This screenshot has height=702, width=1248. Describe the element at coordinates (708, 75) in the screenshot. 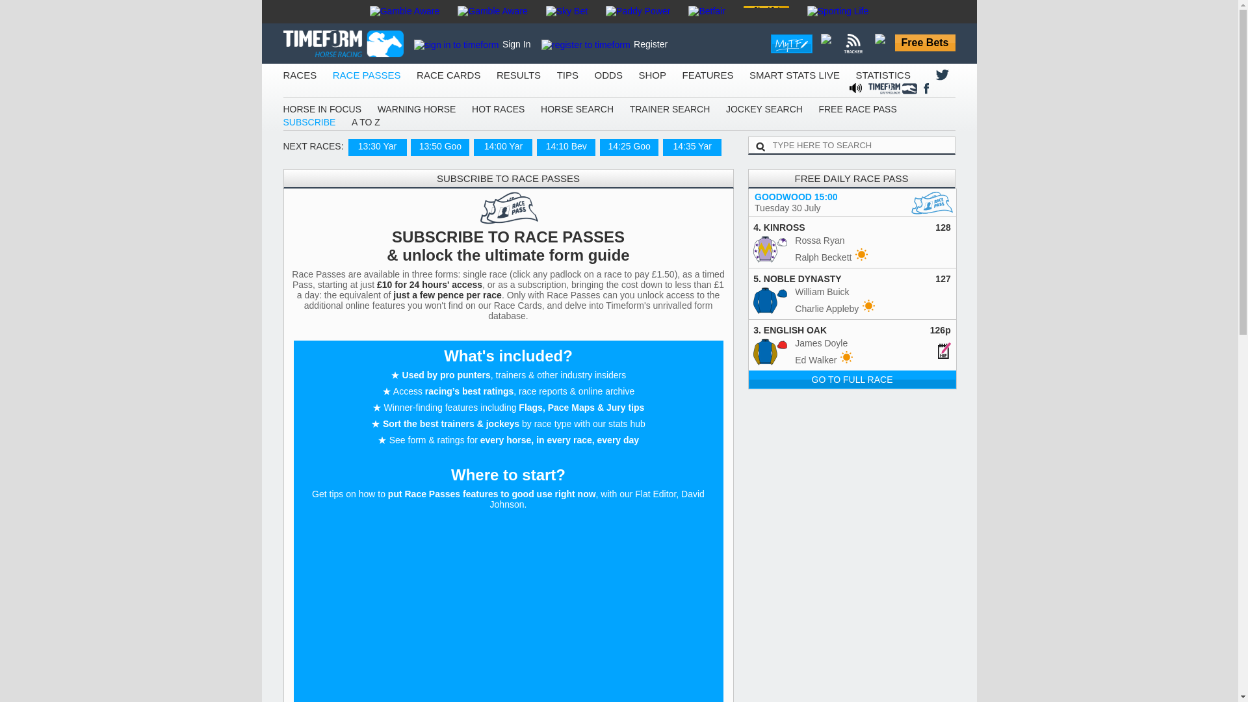

I see `FEATURES` at that location.